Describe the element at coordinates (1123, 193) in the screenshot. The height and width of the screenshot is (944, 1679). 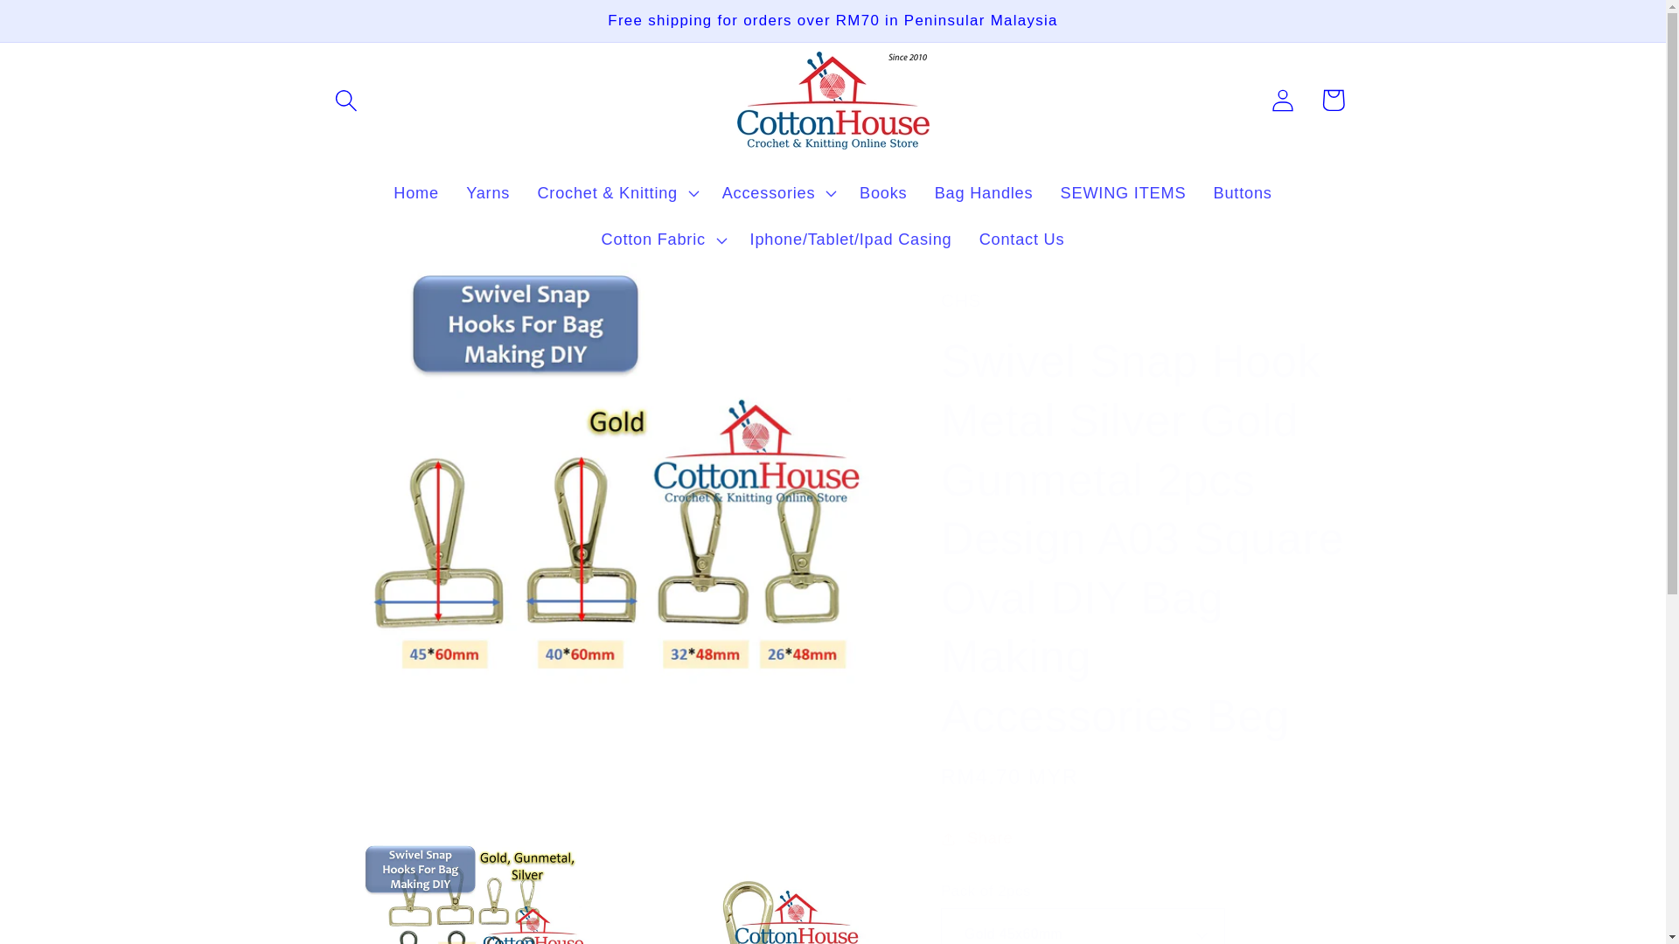
I see `SEWING ITEMS` at that location.